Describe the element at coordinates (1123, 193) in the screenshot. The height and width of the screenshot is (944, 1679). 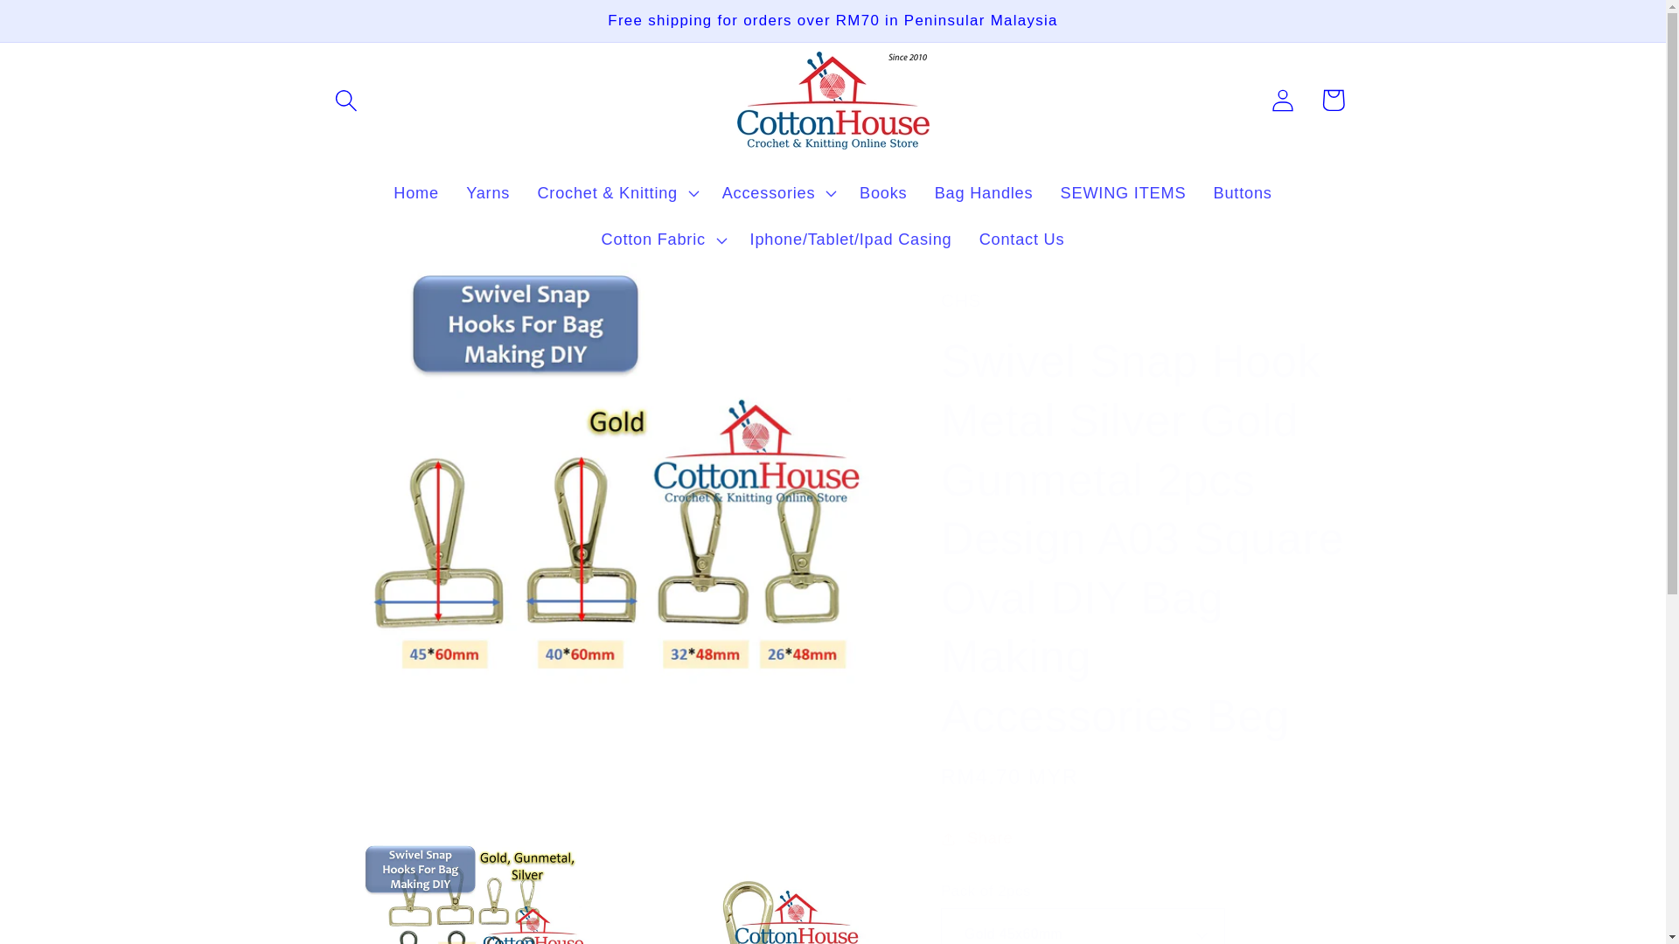
I see `SEWING ITEMS` at that location.